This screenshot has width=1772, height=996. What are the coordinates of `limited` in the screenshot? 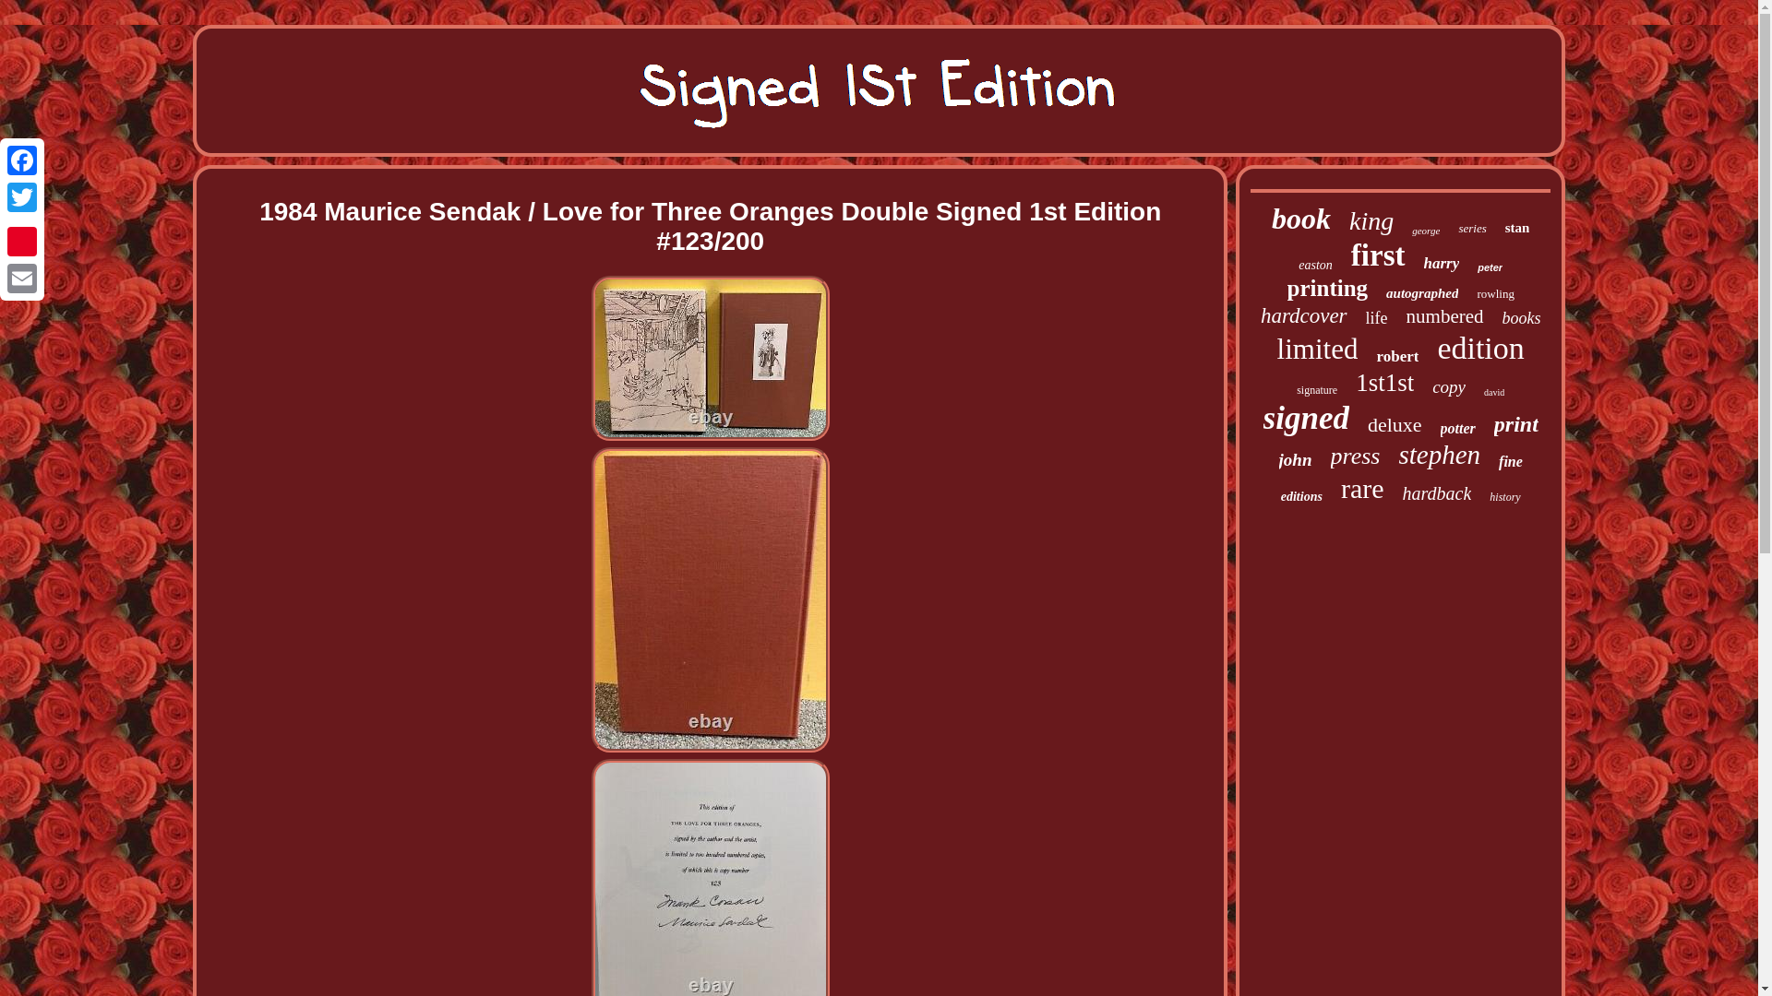 It's located at (1318, 349).